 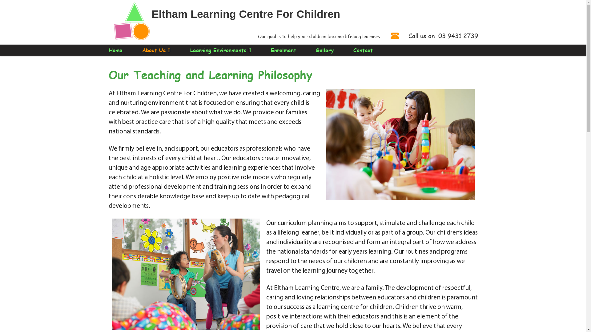 I want to click on Contact, so click(x=363, y=50).